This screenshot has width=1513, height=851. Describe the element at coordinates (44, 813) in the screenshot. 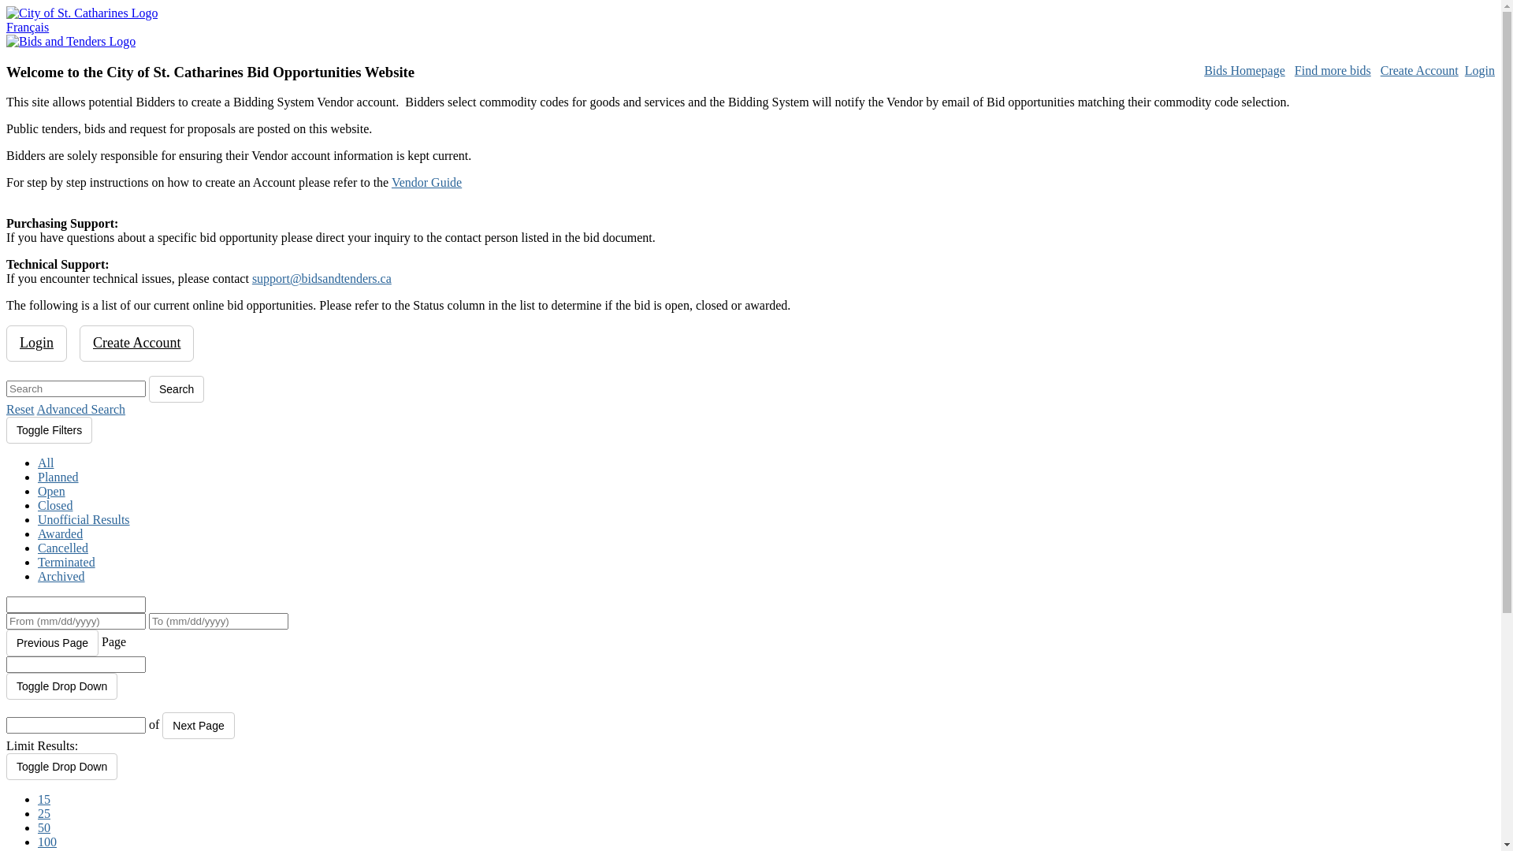

I see `25` at that location.